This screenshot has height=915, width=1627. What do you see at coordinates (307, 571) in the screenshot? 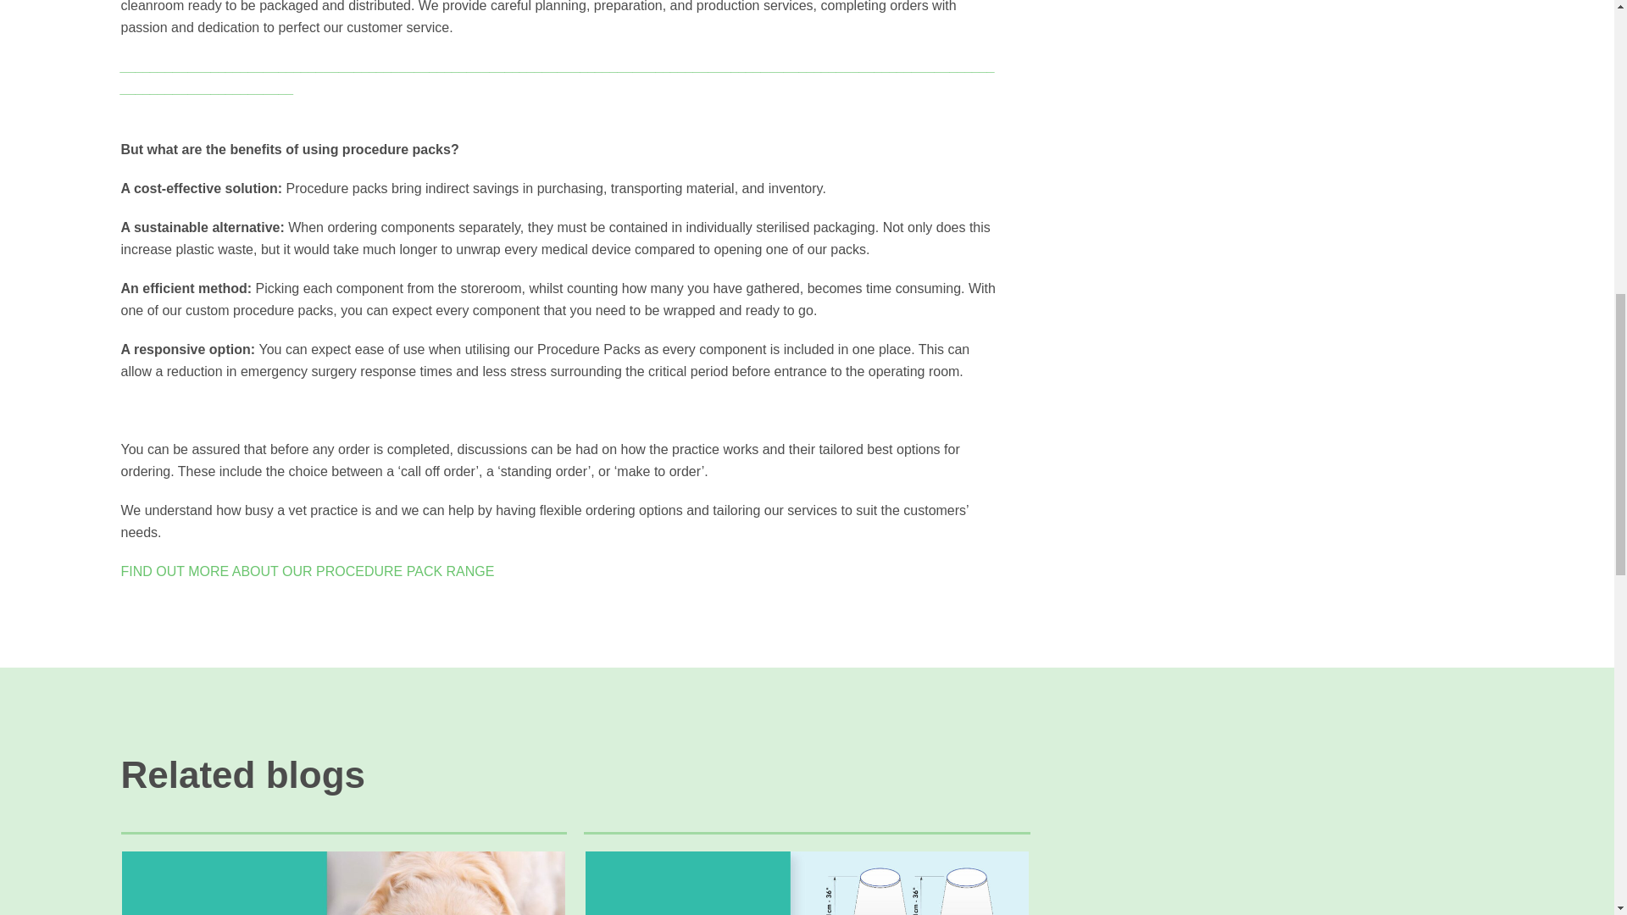
I see `FIND OUT MORE ABOUT OUR PROCEDURE PACK RANGE` at bounding box center [307, 571].